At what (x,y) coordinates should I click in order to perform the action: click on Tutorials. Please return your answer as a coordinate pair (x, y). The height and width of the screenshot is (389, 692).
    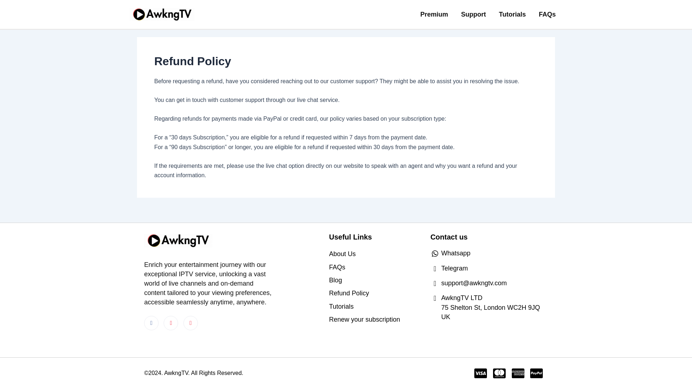
    Looking at the image, I should click on (376, 307).